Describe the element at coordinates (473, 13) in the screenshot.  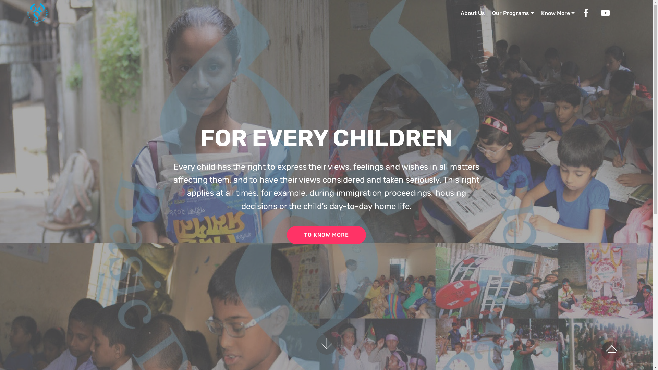
I see `About Us` at that location.